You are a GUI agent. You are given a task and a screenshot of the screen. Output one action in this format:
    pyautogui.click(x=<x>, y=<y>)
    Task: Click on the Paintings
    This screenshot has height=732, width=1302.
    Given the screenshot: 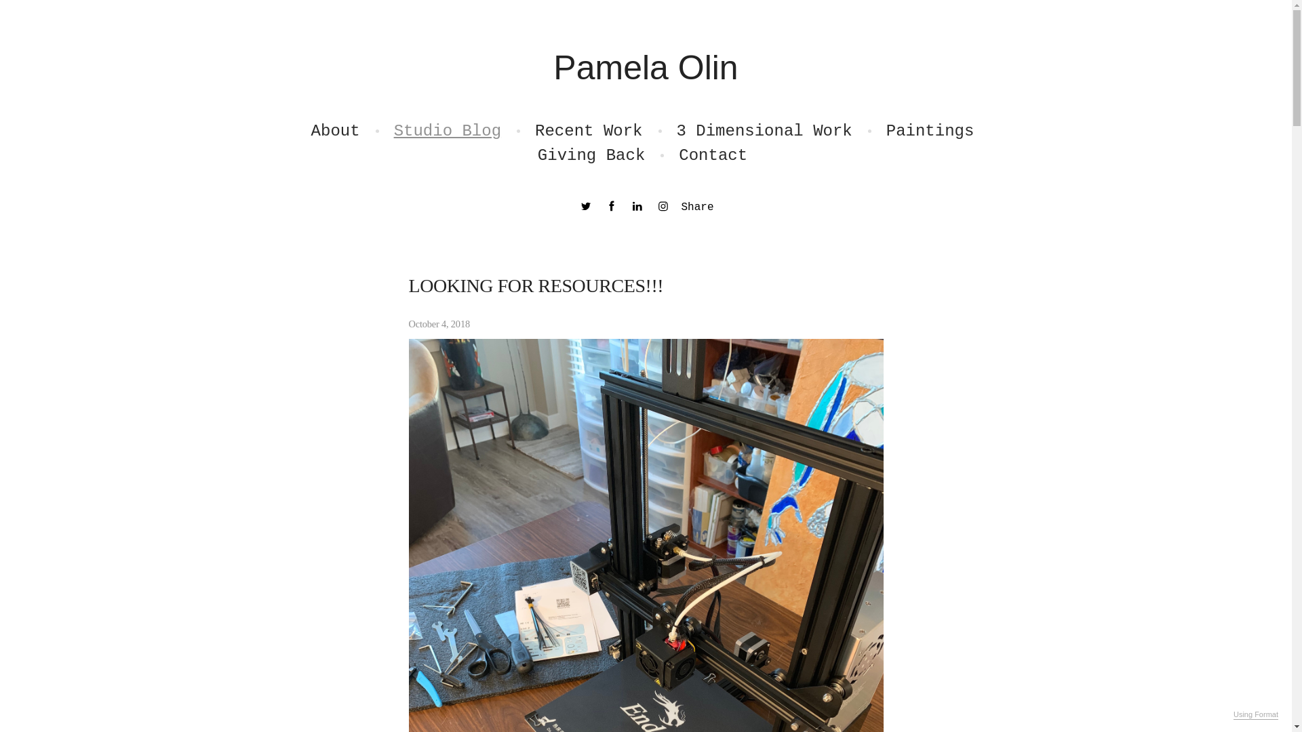 What is the action you would take?
    pyautogui.click(x=930, y=131)
    